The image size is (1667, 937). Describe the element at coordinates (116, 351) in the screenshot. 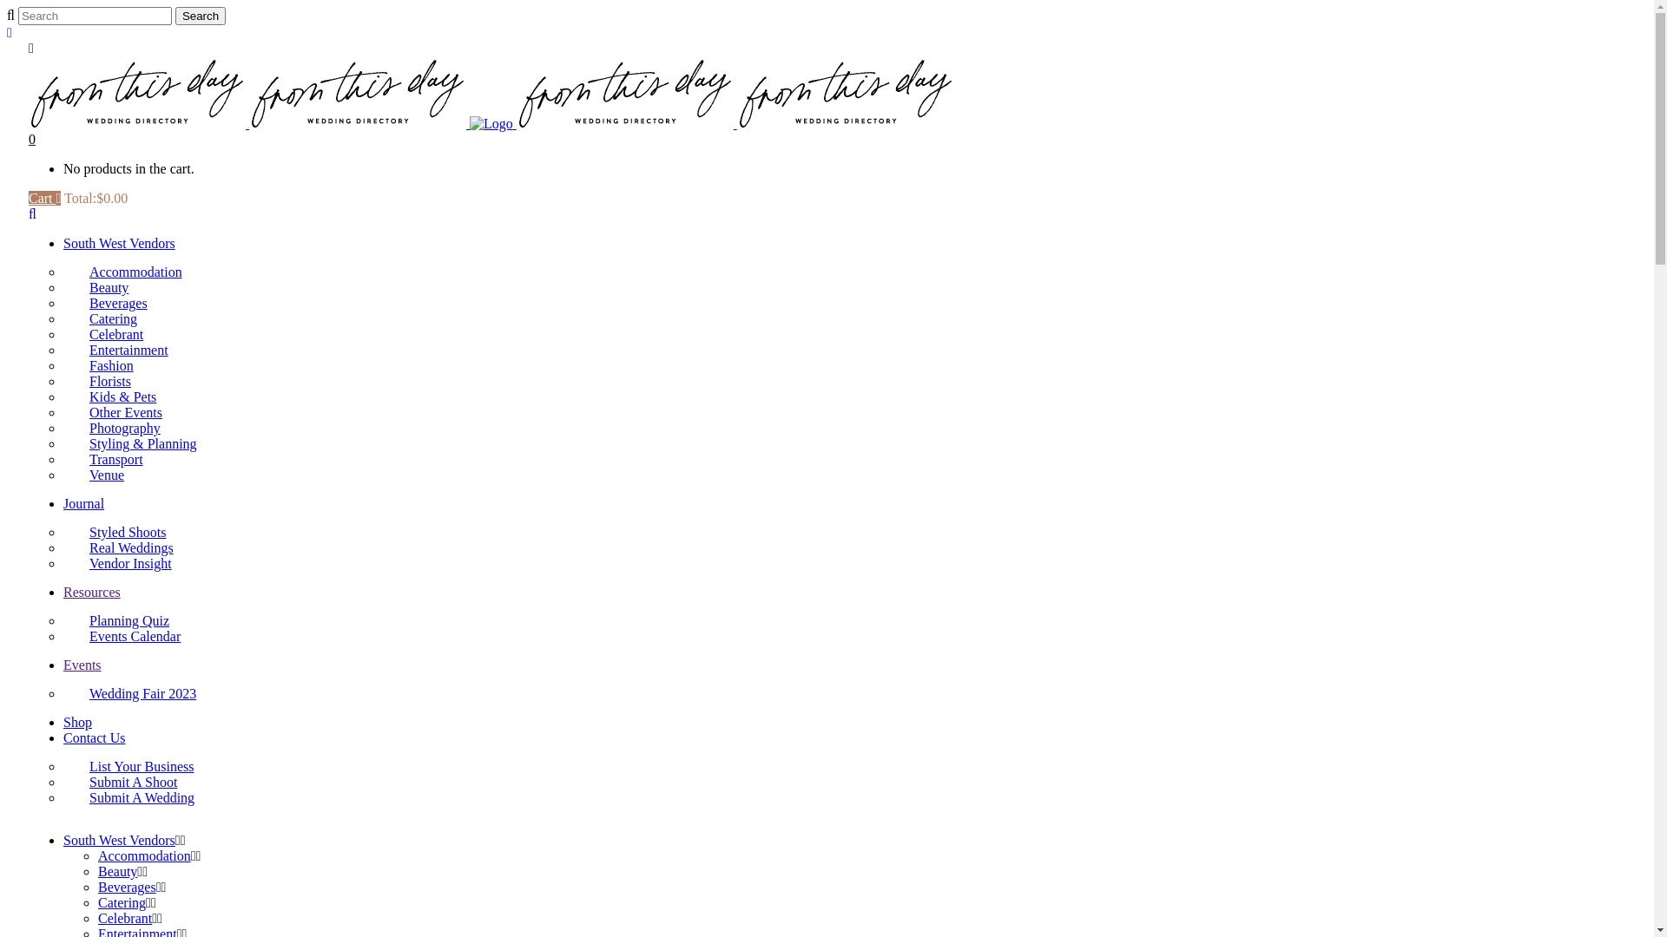

I see `Entertainment` at that location.